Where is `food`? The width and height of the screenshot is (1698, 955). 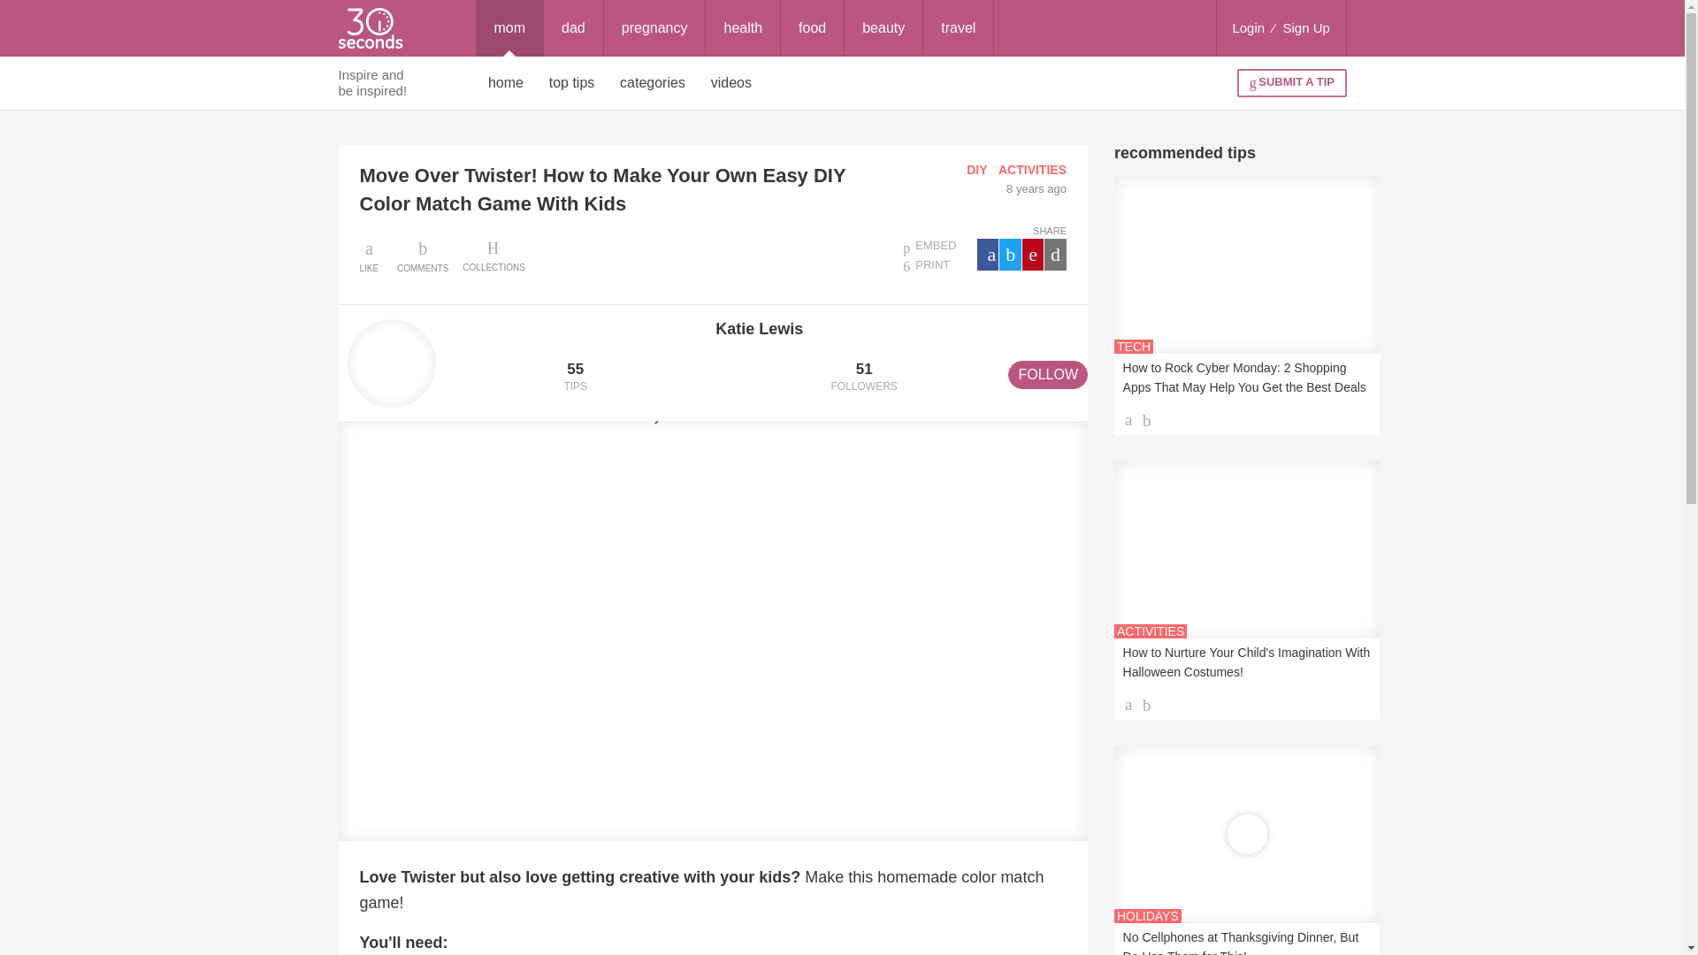
food is located at coordinates (812, 28).